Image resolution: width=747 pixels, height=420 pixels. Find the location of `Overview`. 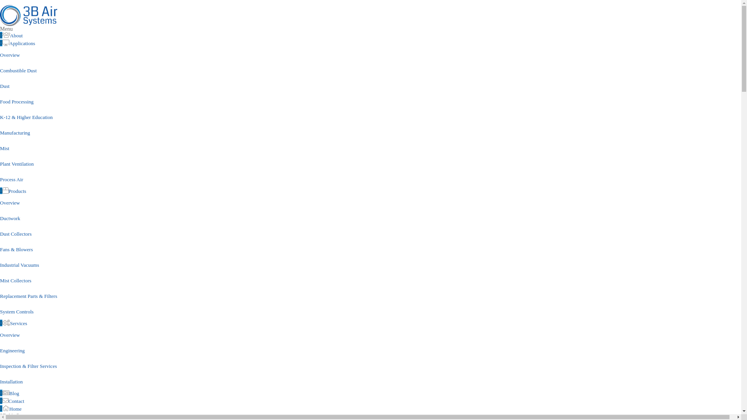

Overview is located at coordinates (10, 203).